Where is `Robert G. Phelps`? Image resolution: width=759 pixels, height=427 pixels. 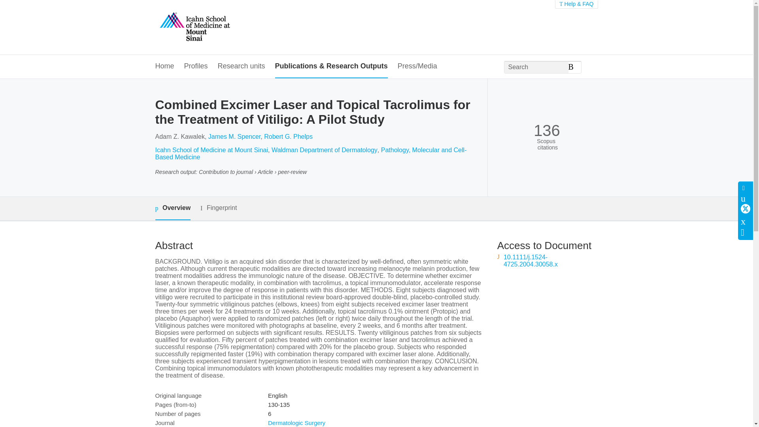
Robert G. Phelps is located at coordinates (289, 136).